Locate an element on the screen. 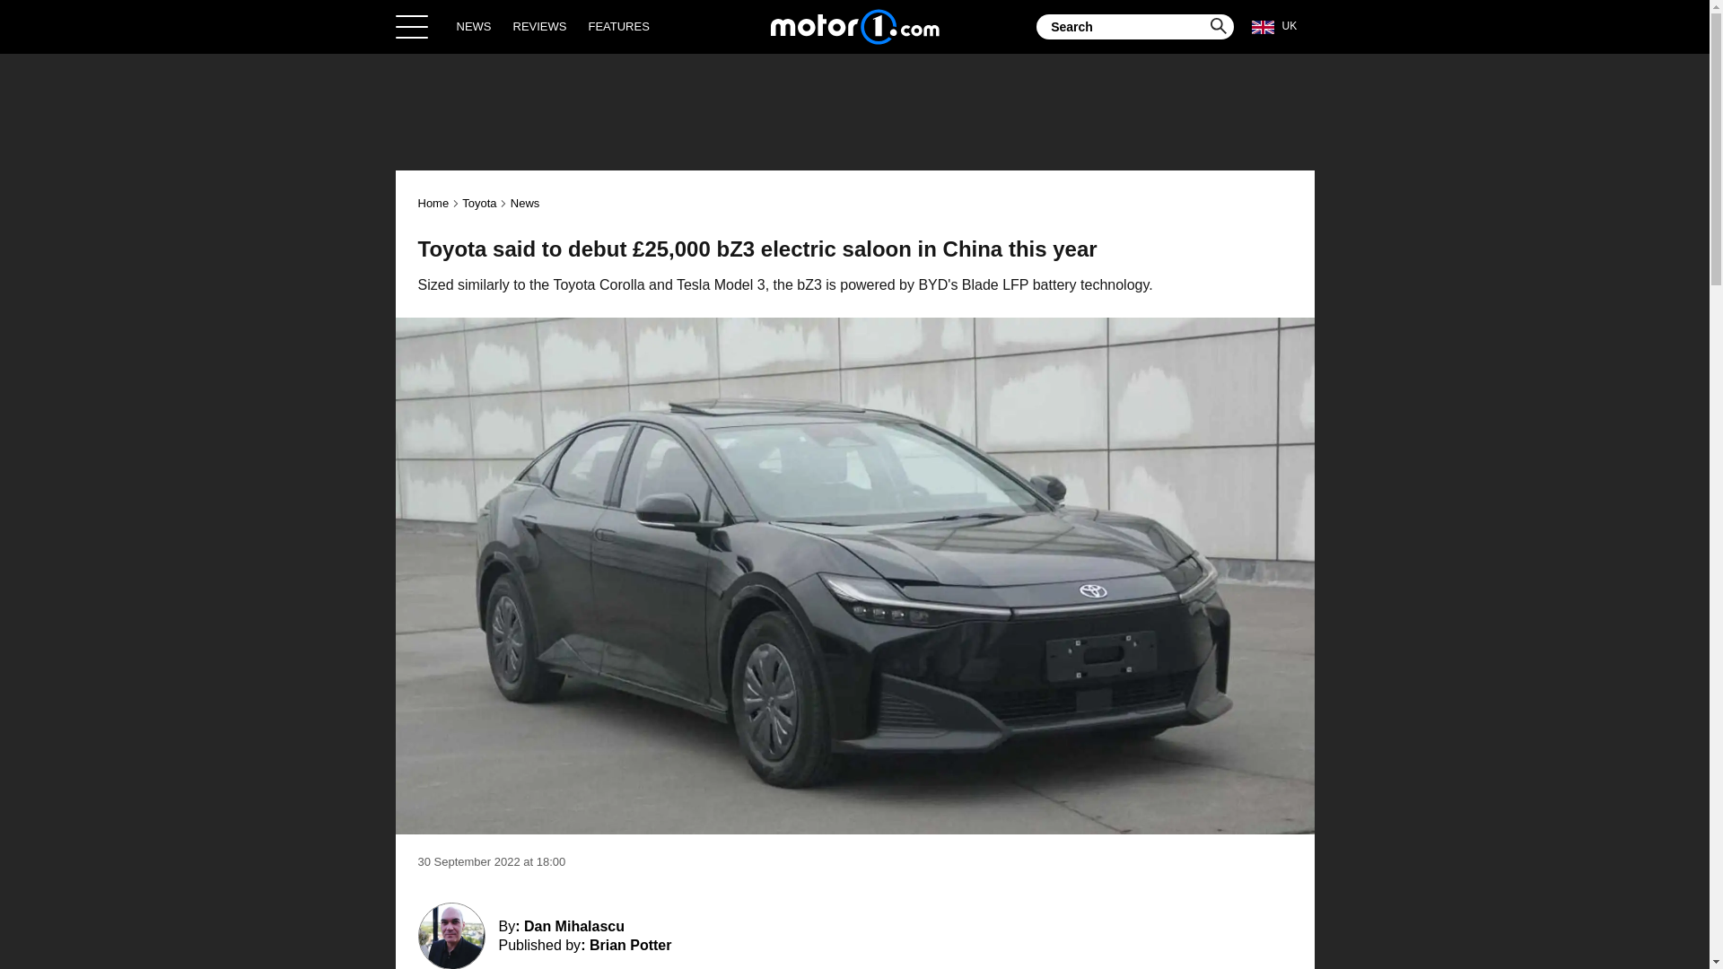  REVIEWS is located at coordinates (540, 26).